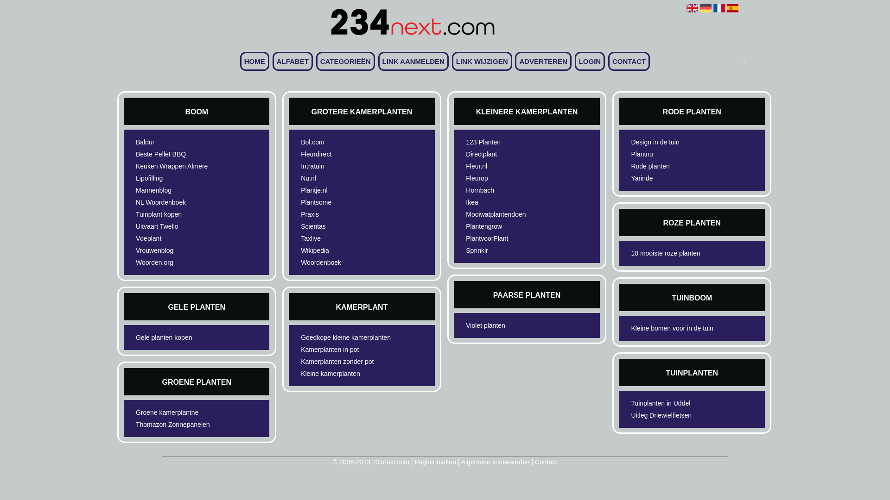 The height and width of the screenshot is (500, 890). Describe the element at coordinates (435, 462) in the screenshot. I see `Pagina maken` at that location.